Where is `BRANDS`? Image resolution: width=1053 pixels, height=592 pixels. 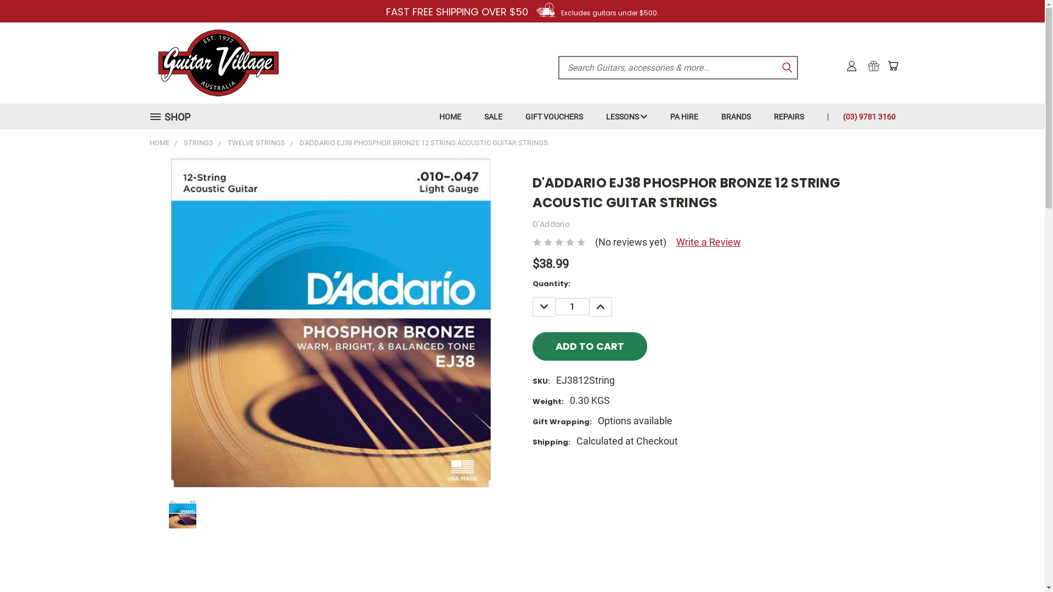 BRANDS is located at coordinates (736, 116).